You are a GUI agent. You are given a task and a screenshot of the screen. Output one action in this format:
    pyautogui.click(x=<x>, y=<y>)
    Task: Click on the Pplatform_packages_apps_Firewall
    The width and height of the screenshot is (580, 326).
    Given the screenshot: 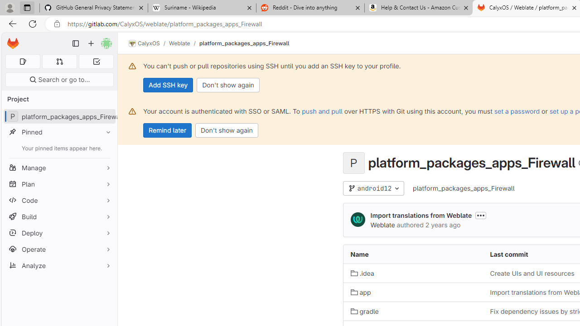 What is the action you would take?
    pyautogui.click(x=59, y=117)
    